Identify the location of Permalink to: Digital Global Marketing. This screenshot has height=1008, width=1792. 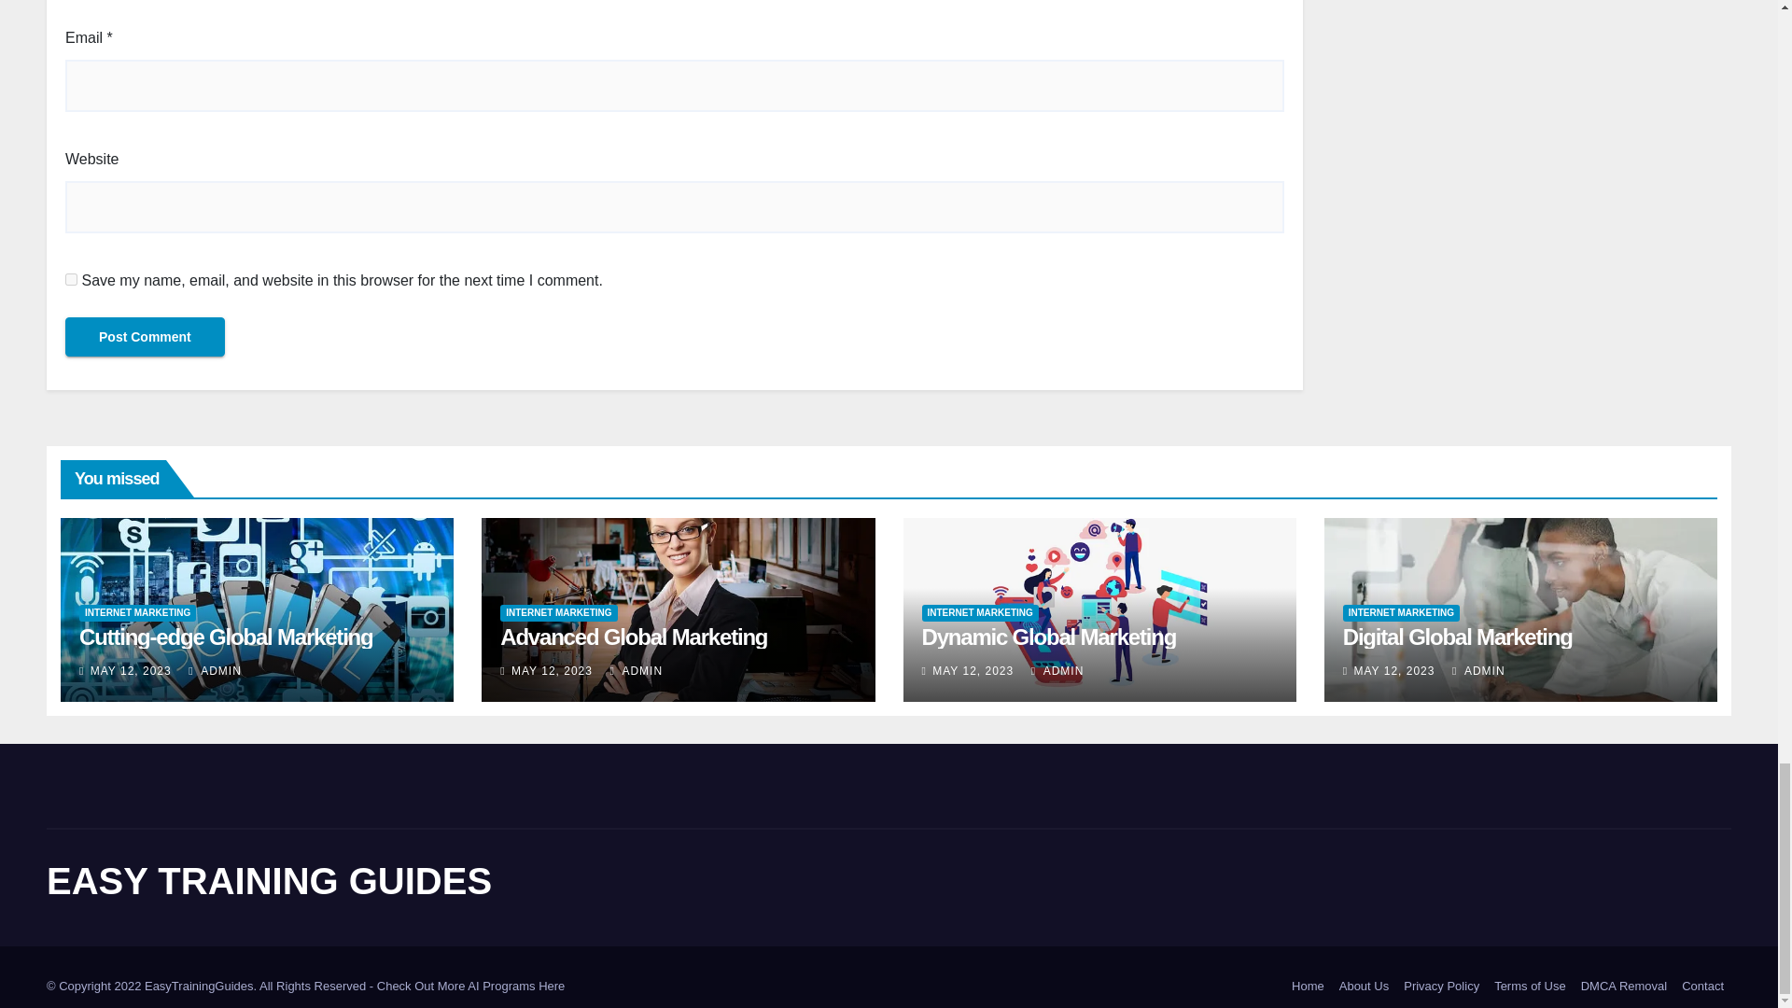
(1458, 637).